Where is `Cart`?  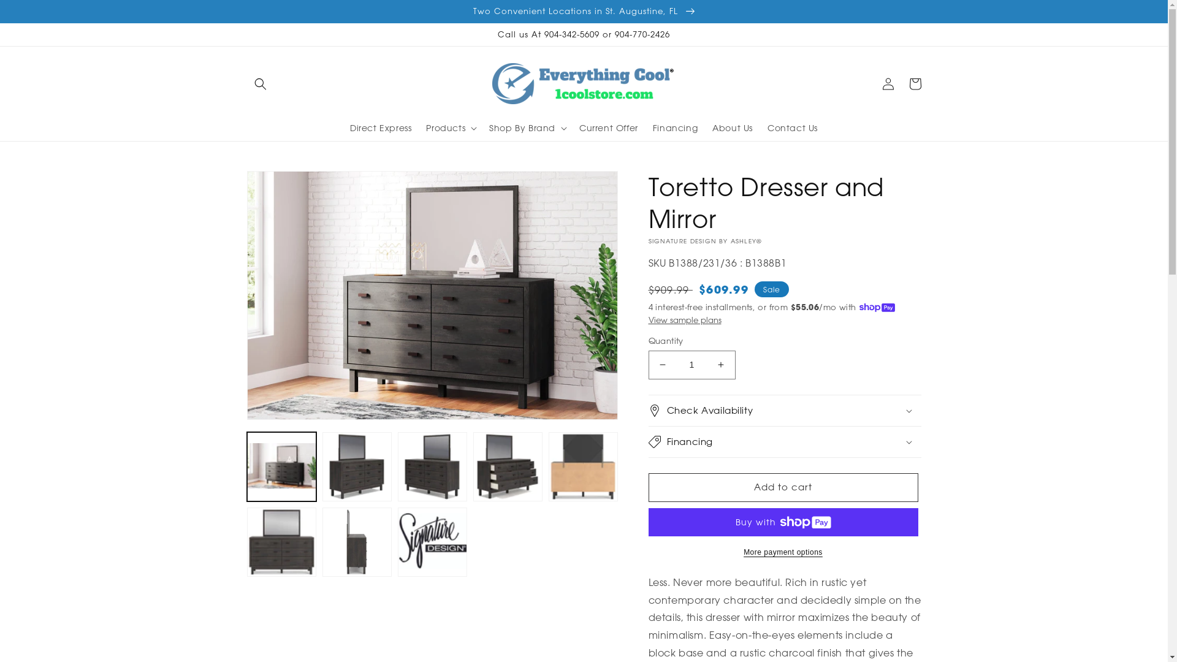 Cart is located at coordinates (915, 84).